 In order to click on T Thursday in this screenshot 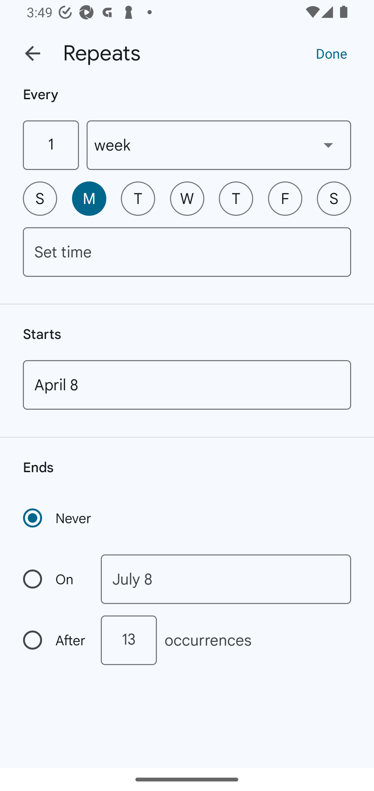, I will do `click(236, 198)`.